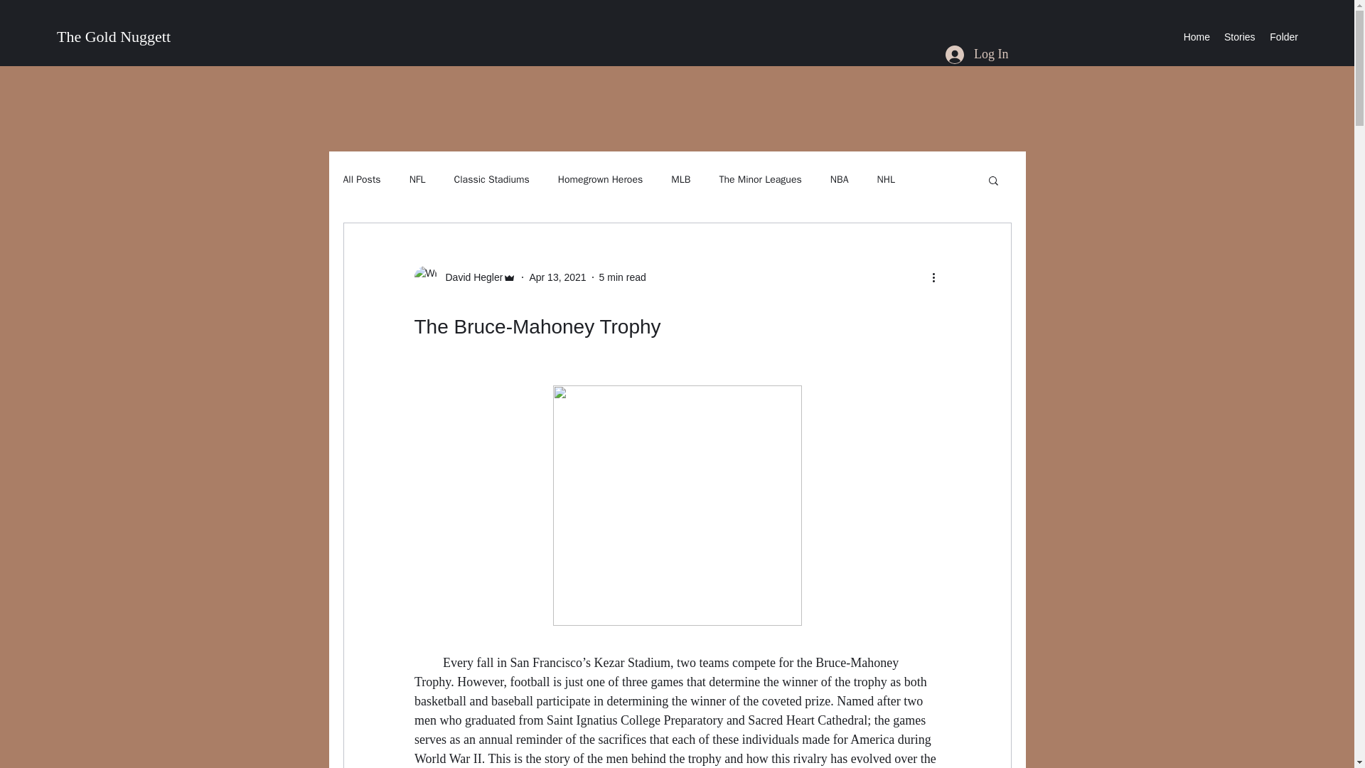 This screenshot has width=1365, height=768. What do you see at coordinates (557, 277) in the screenshot?
I see `Apr 13, 2021` at bounding box center [557, 277].